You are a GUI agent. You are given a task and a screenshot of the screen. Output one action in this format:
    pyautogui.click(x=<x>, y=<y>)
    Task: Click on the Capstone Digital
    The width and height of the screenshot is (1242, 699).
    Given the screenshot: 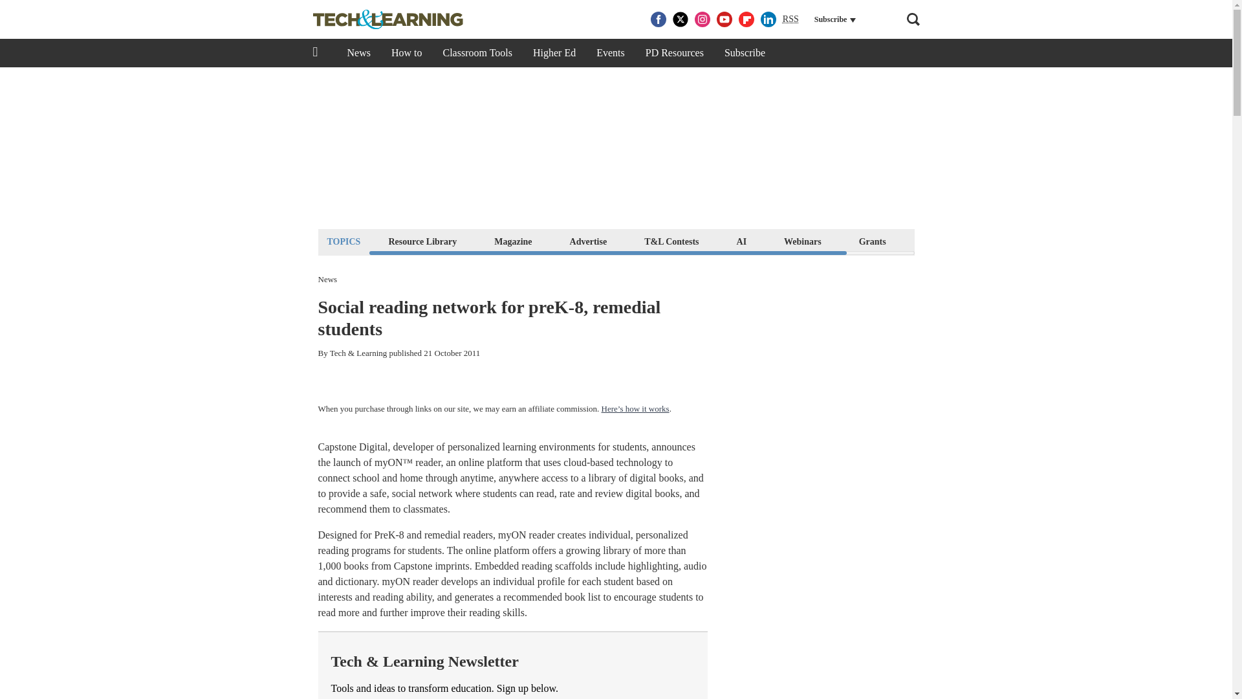 What is the action you would take?
    pyautogui.click(x=353, y=447)
    